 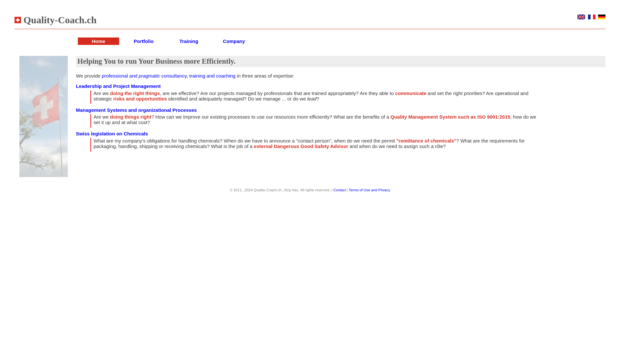 What do you see at coordinates (234, 41) in the screenshot?
I see `Company` at bounding box center [234, 41].